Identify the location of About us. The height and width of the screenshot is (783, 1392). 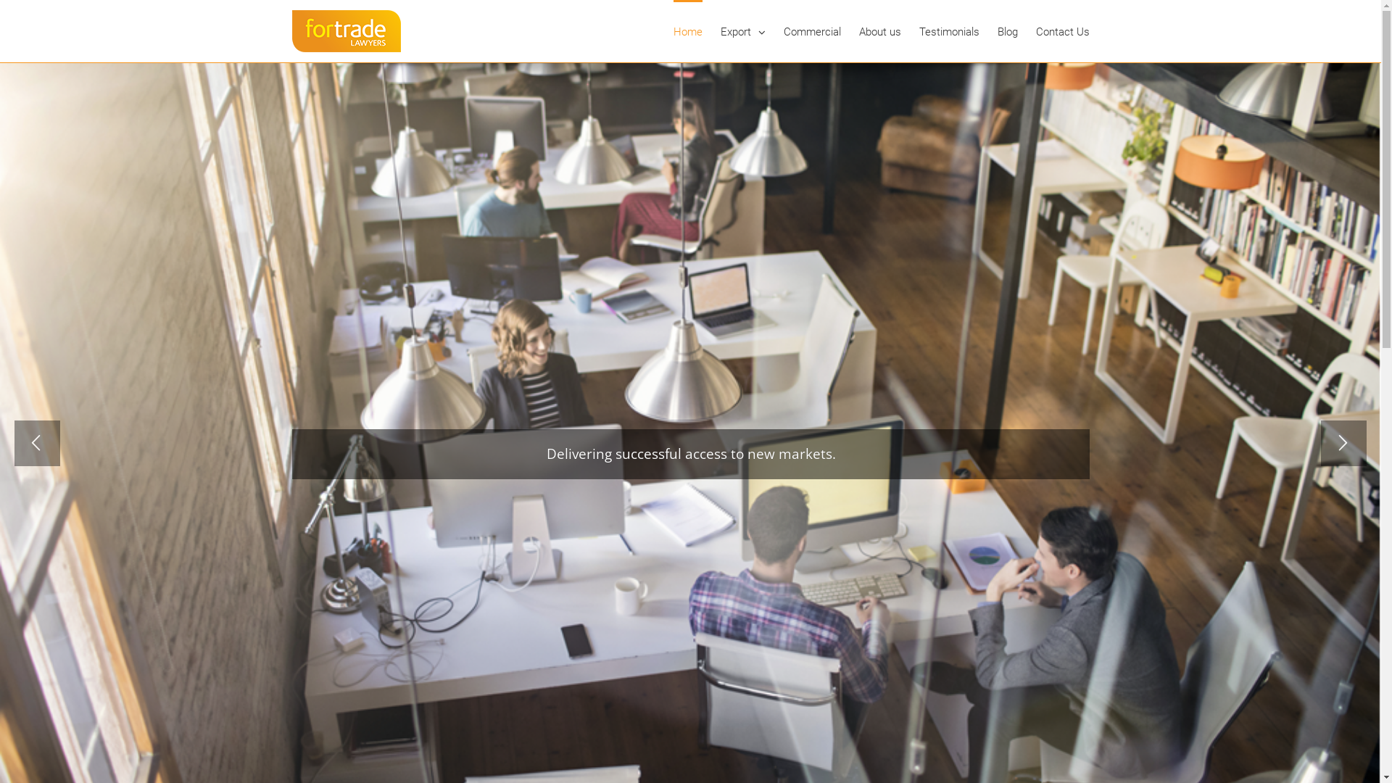
(879, 31).